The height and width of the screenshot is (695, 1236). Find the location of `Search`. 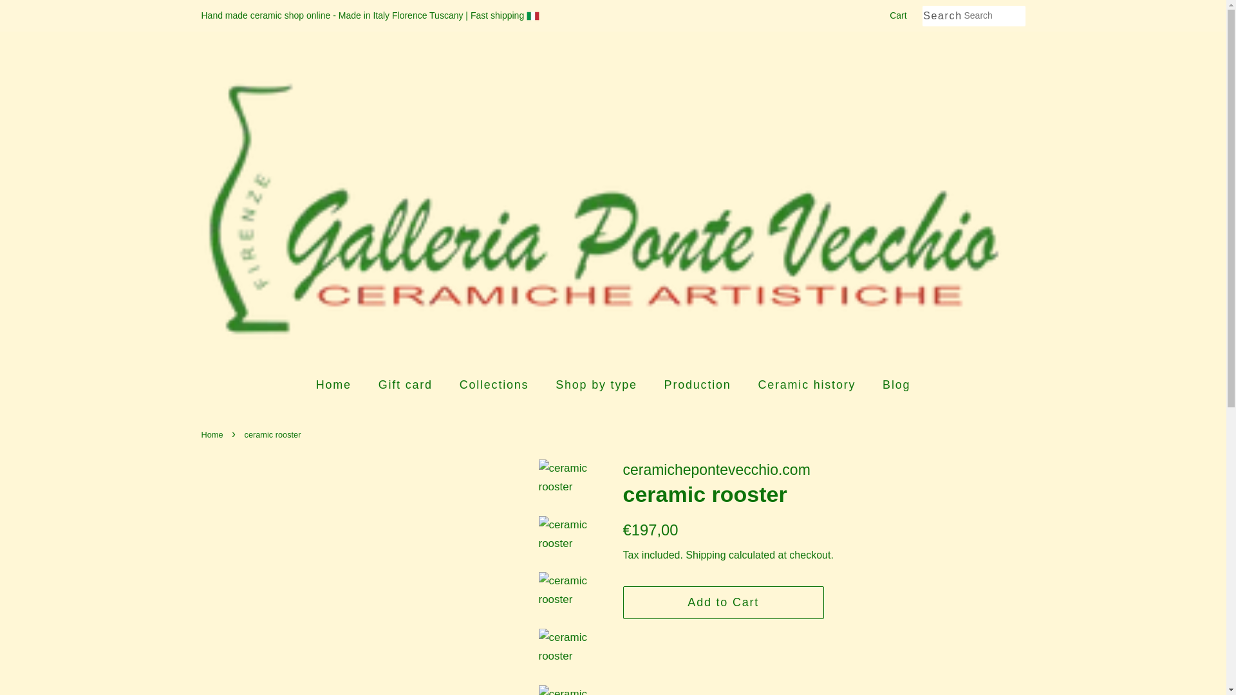

Search is located at coordinates (942, 16).